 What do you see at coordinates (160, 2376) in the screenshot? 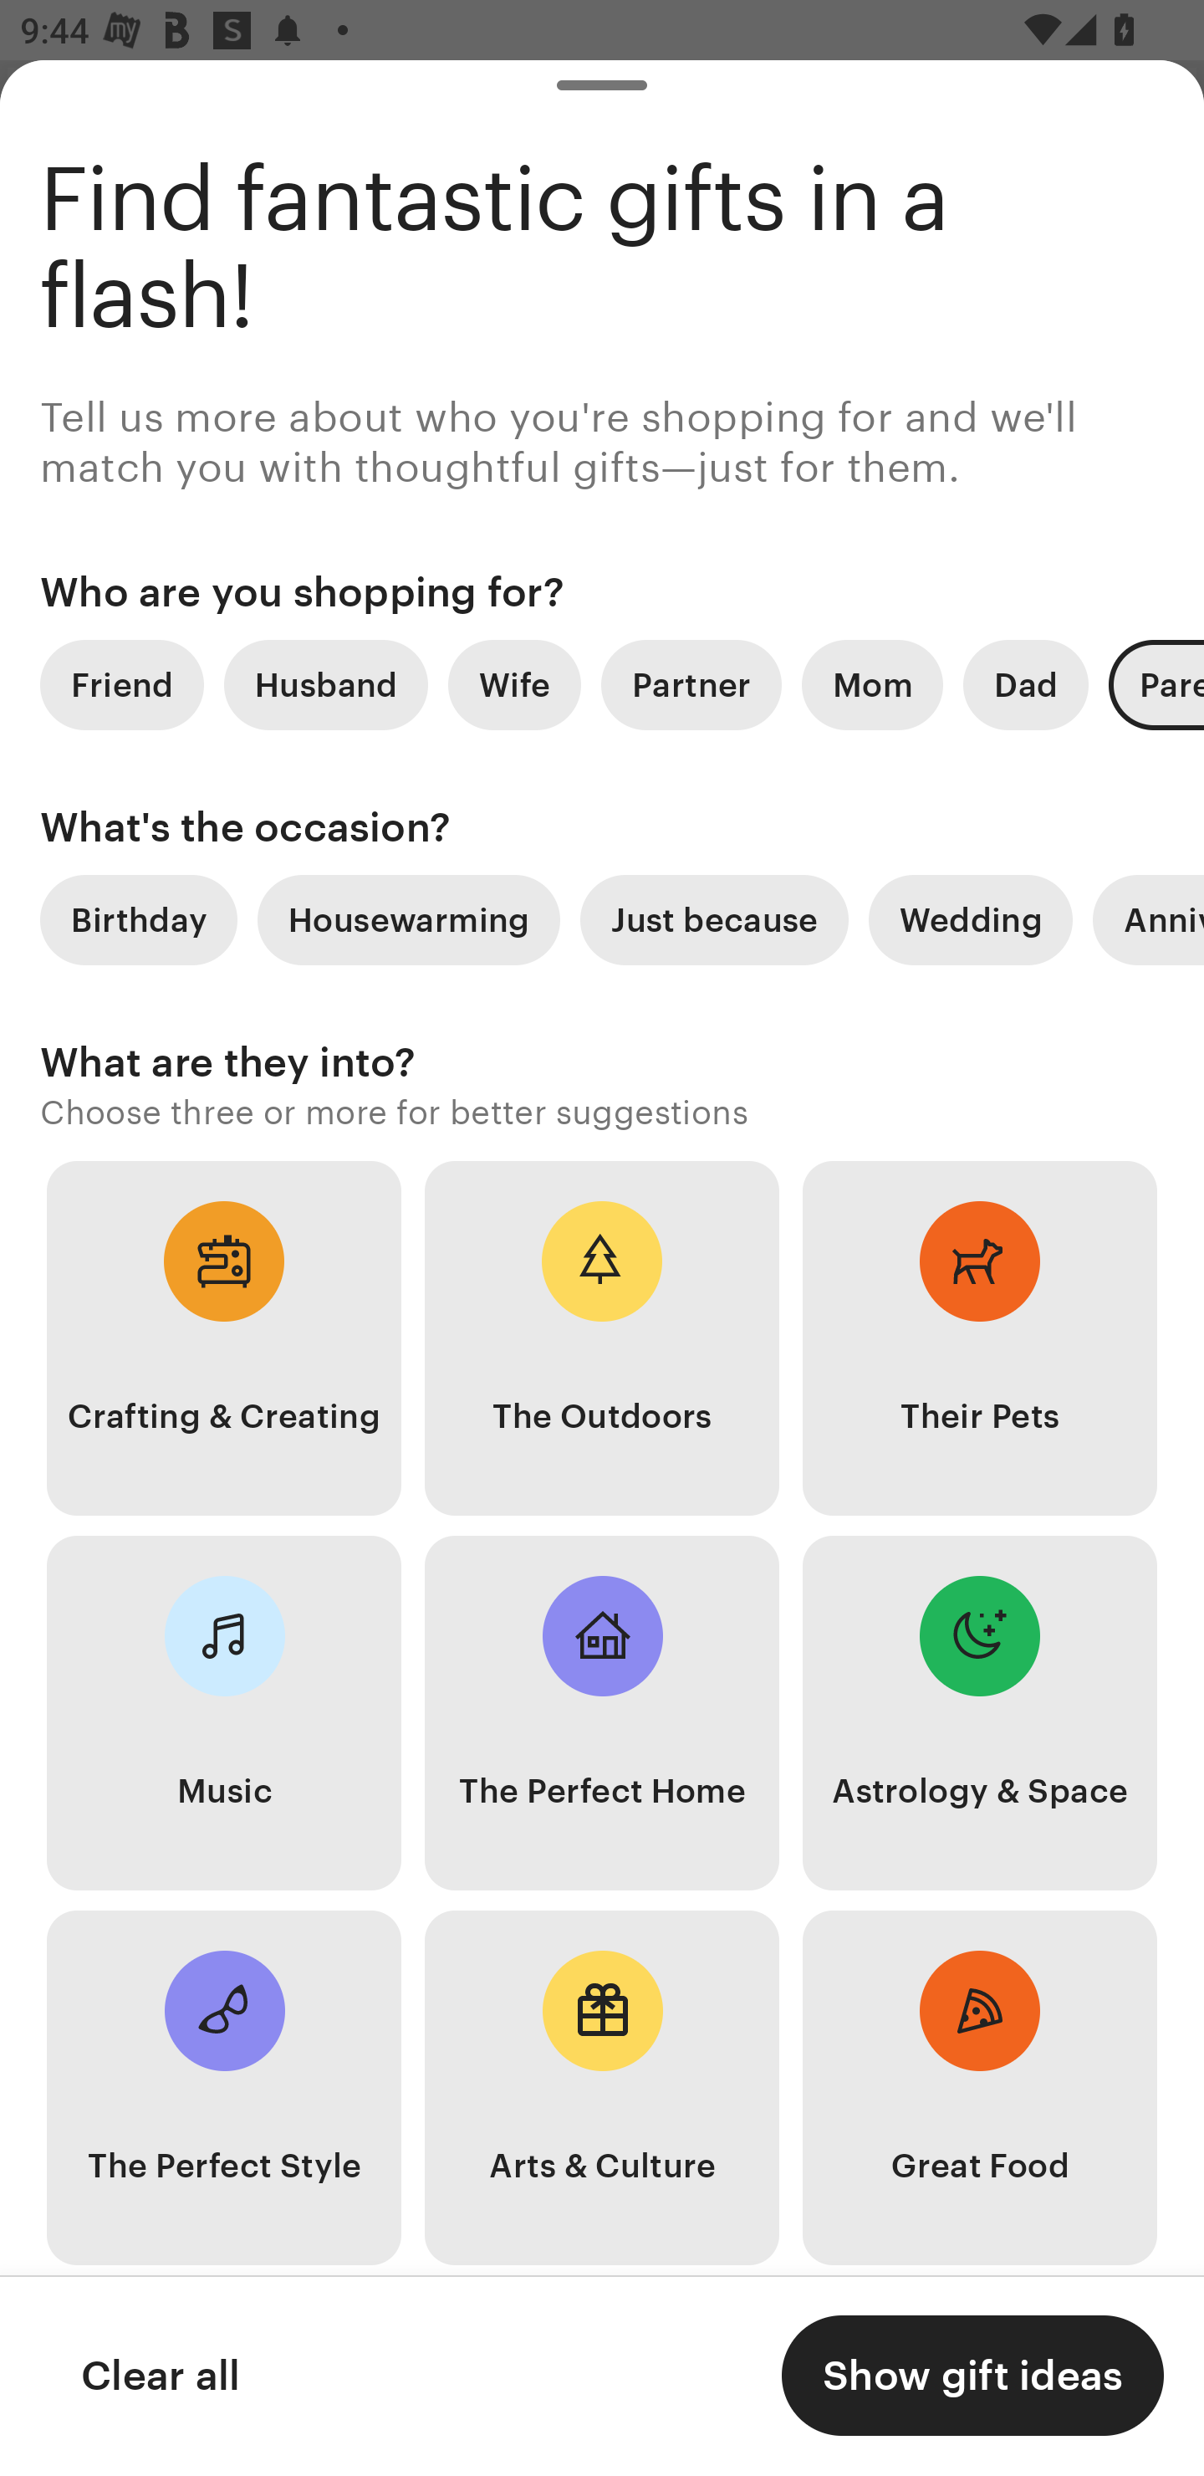
I see `Clear all` at bounding box center [160, 2376].